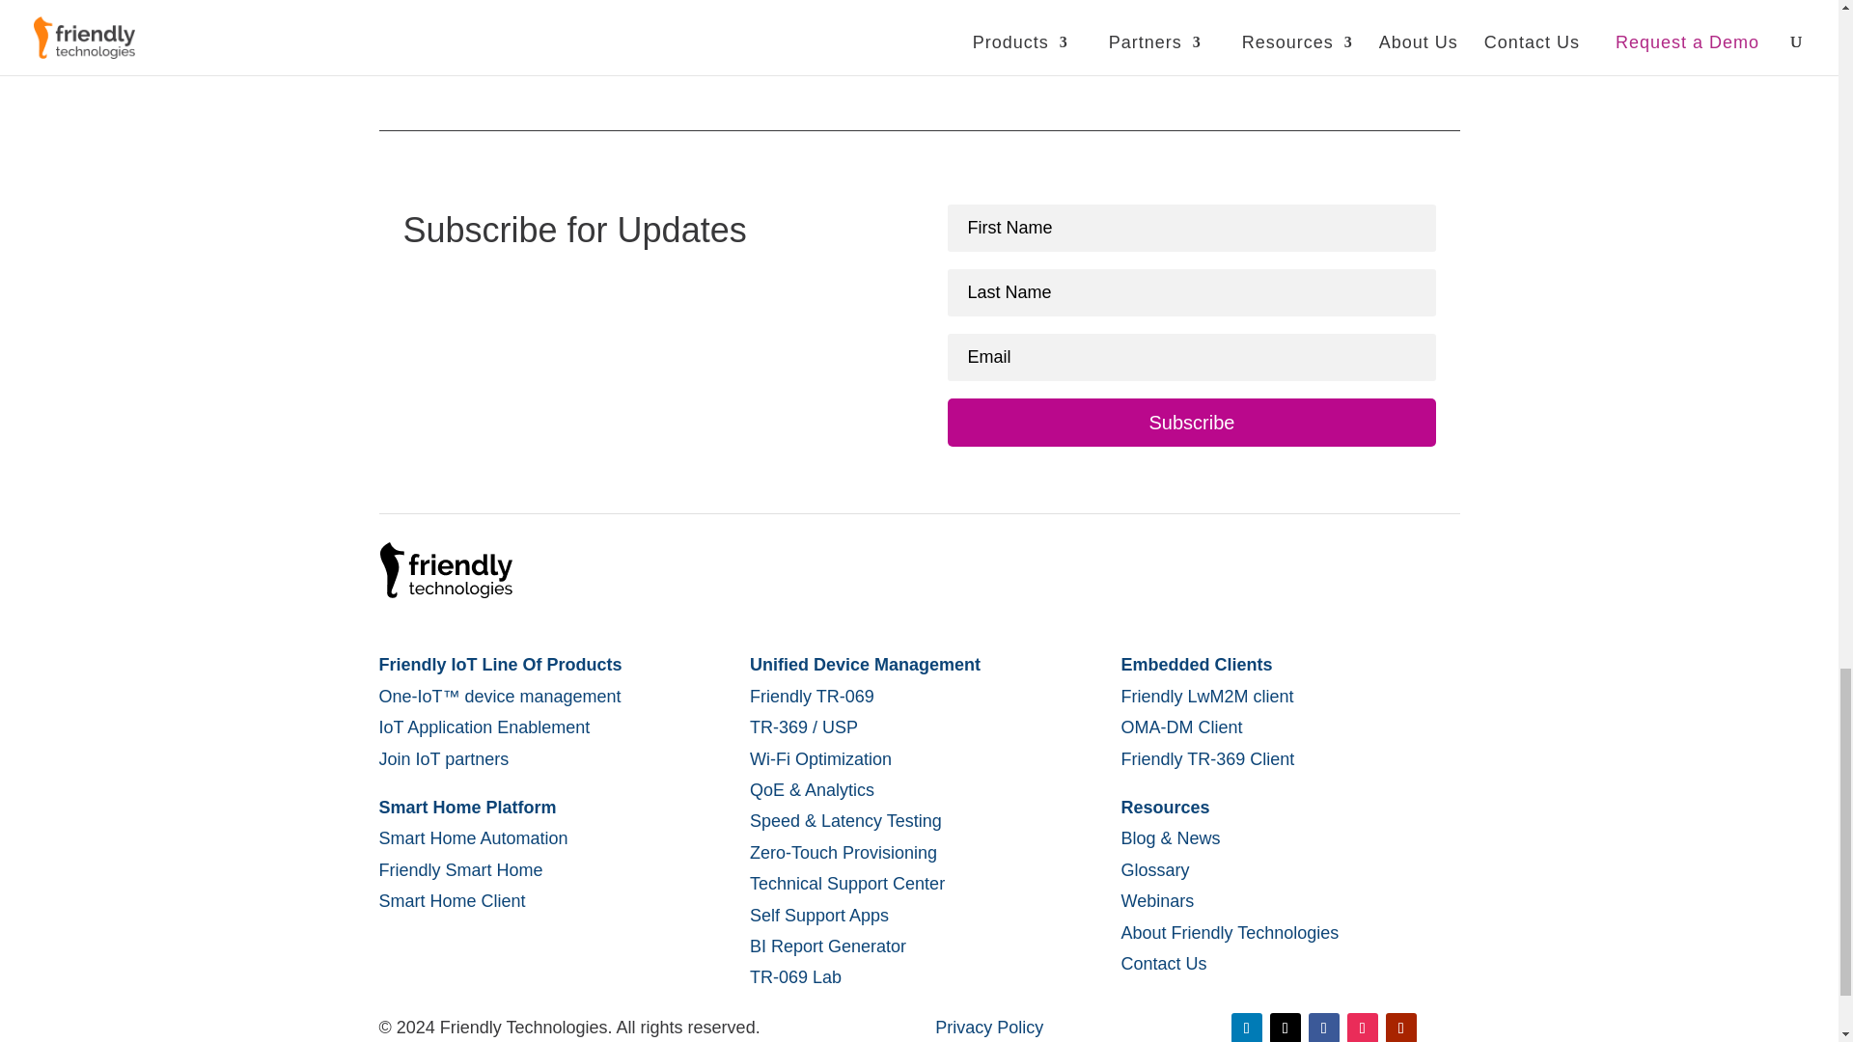 The image size is (1853, 1042). What do you see at coordinates (1285, 1027) in the screenshot?
I see `Follow on X` at bounding box center [1285, 1027].